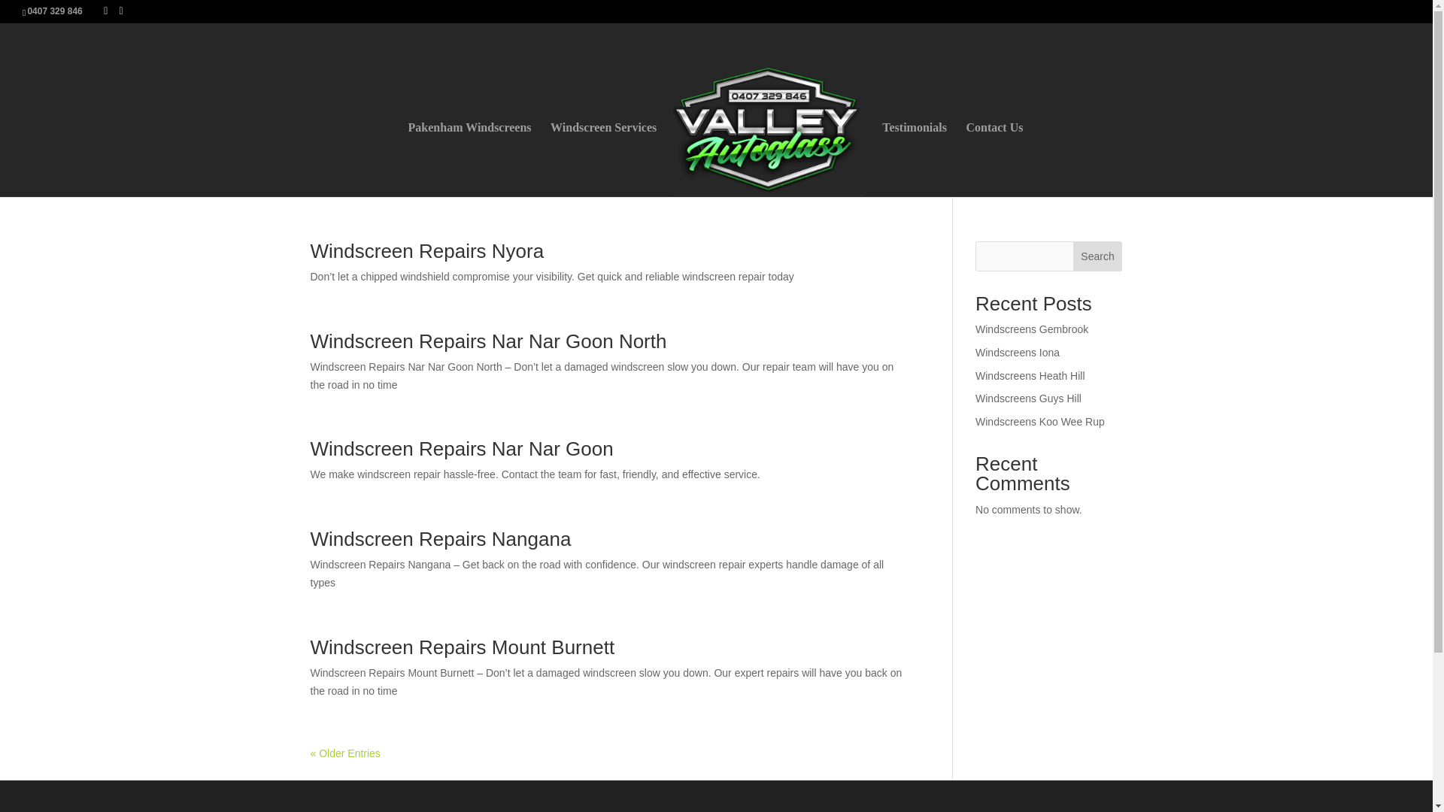  What do you see at coordinates (1039, 421) in the screenshot?
I see `Windscreens Koo Wee Rup` at bounding box center [1039, 421].